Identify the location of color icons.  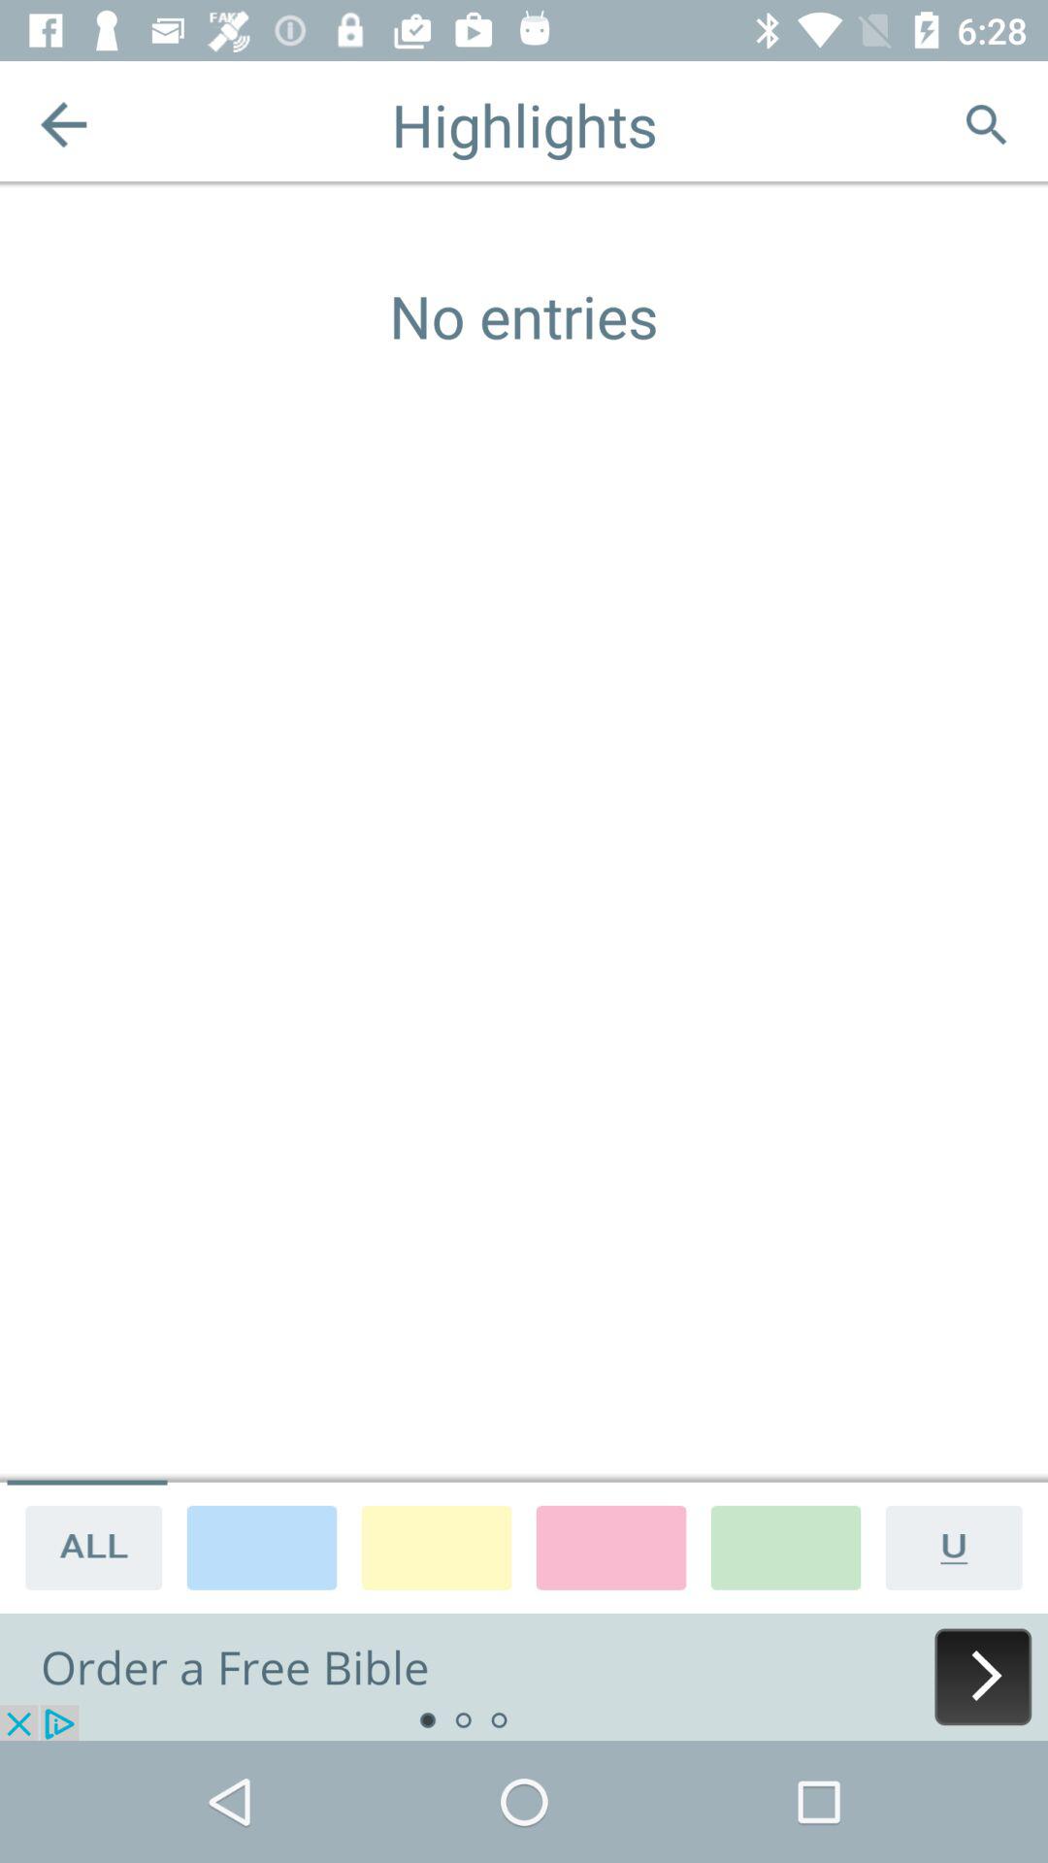
(262, 1547).